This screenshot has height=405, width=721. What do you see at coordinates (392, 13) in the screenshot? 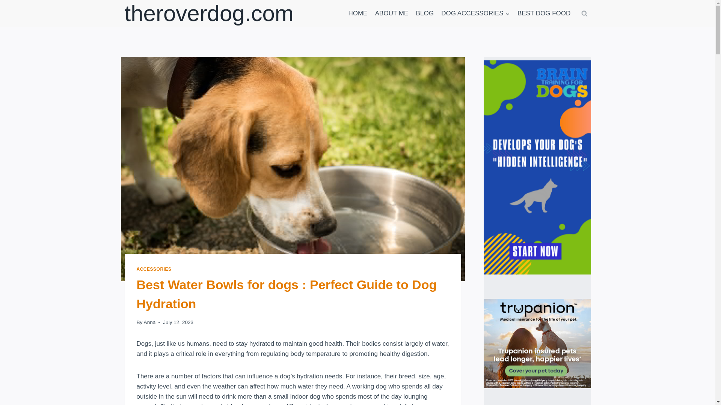
I see `ABOUT ME` at bounding box center [392, 13].